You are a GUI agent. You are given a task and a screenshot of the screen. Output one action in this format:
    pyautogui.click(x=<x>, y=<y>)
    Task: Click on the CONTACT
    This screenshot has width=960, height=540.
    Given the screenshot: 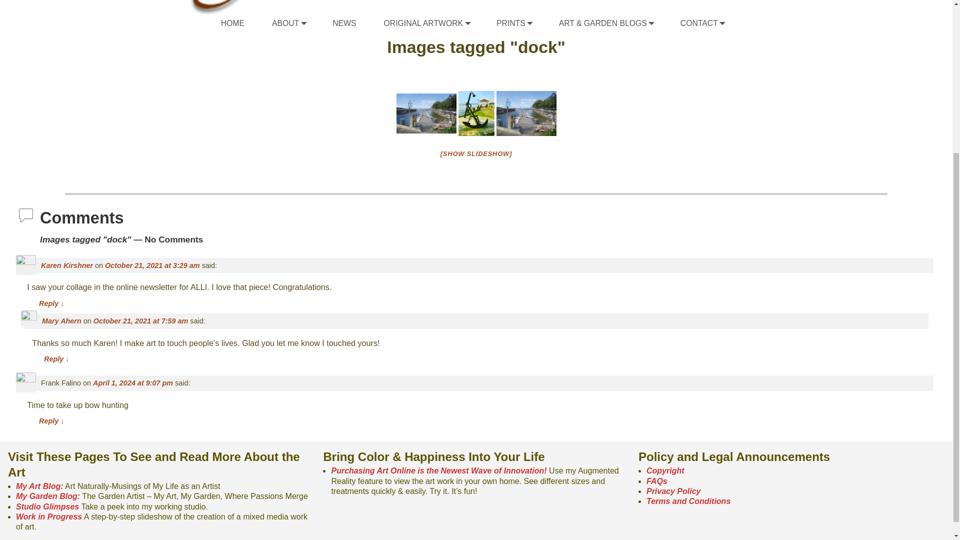 What is the action you would take?
    pyautogui.click(x=710, y=23)
    